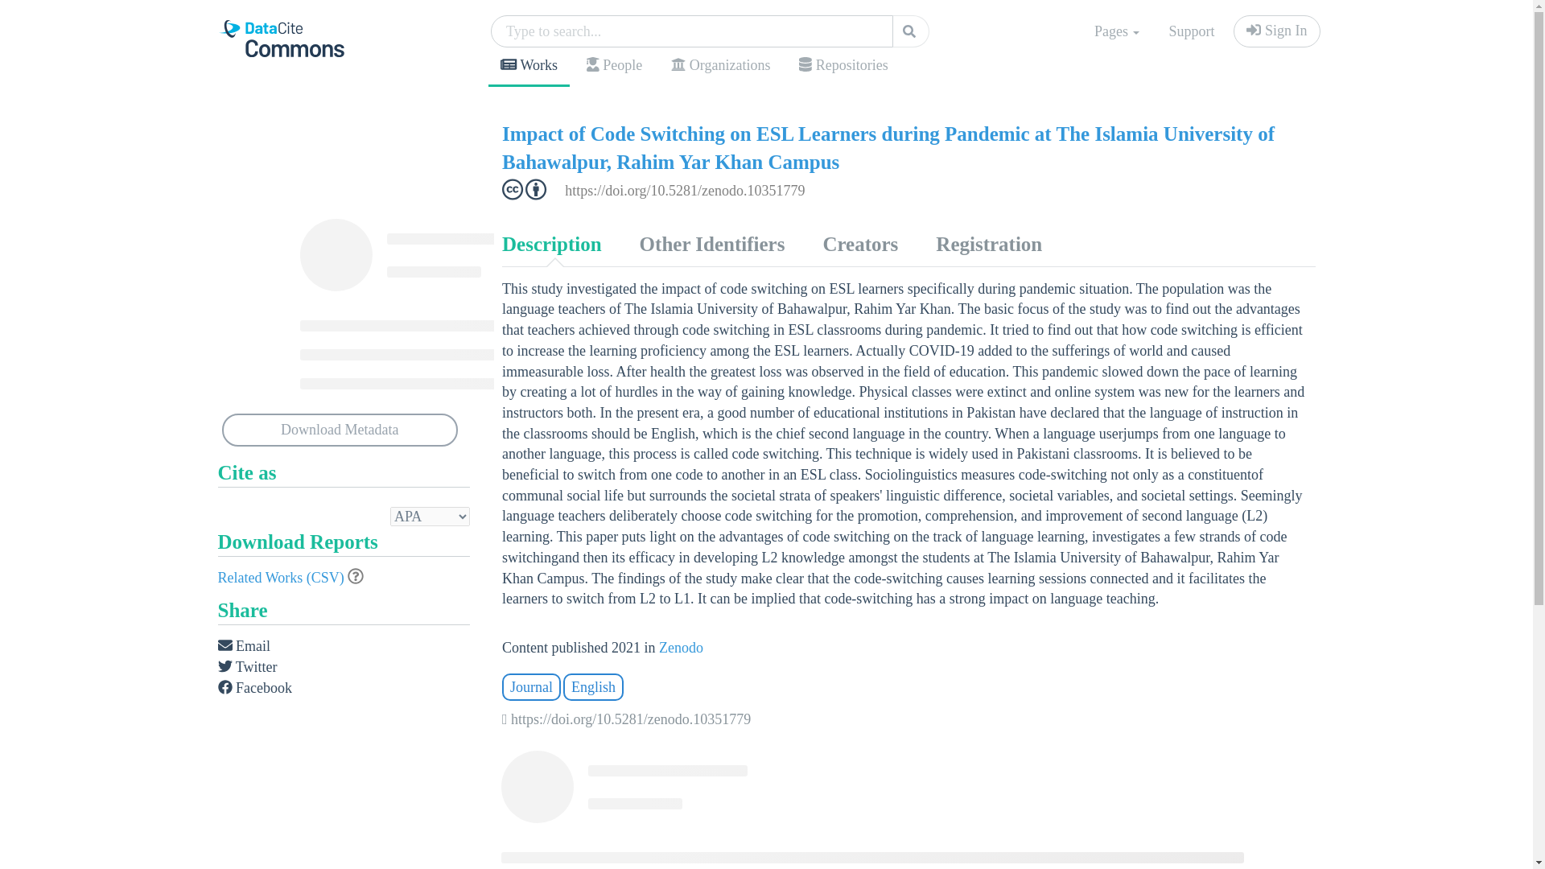 The width and height of the screenshot is (1545, 869). I want to click on Twitter, so click(246, 668).